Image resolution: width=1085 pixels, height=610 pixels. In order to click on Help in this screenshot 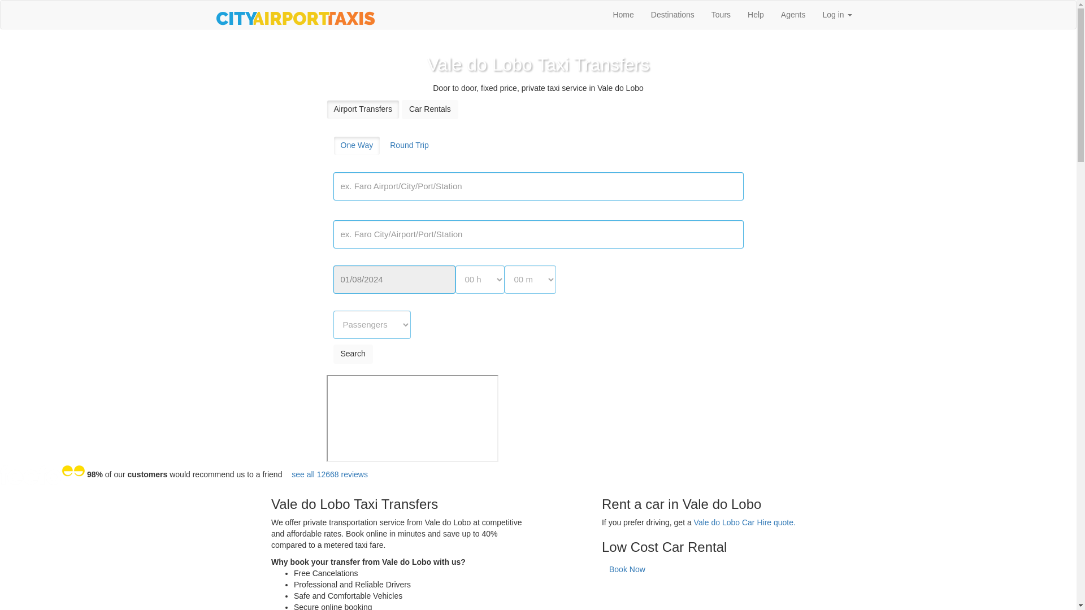, I will do `click(756, 15)`.